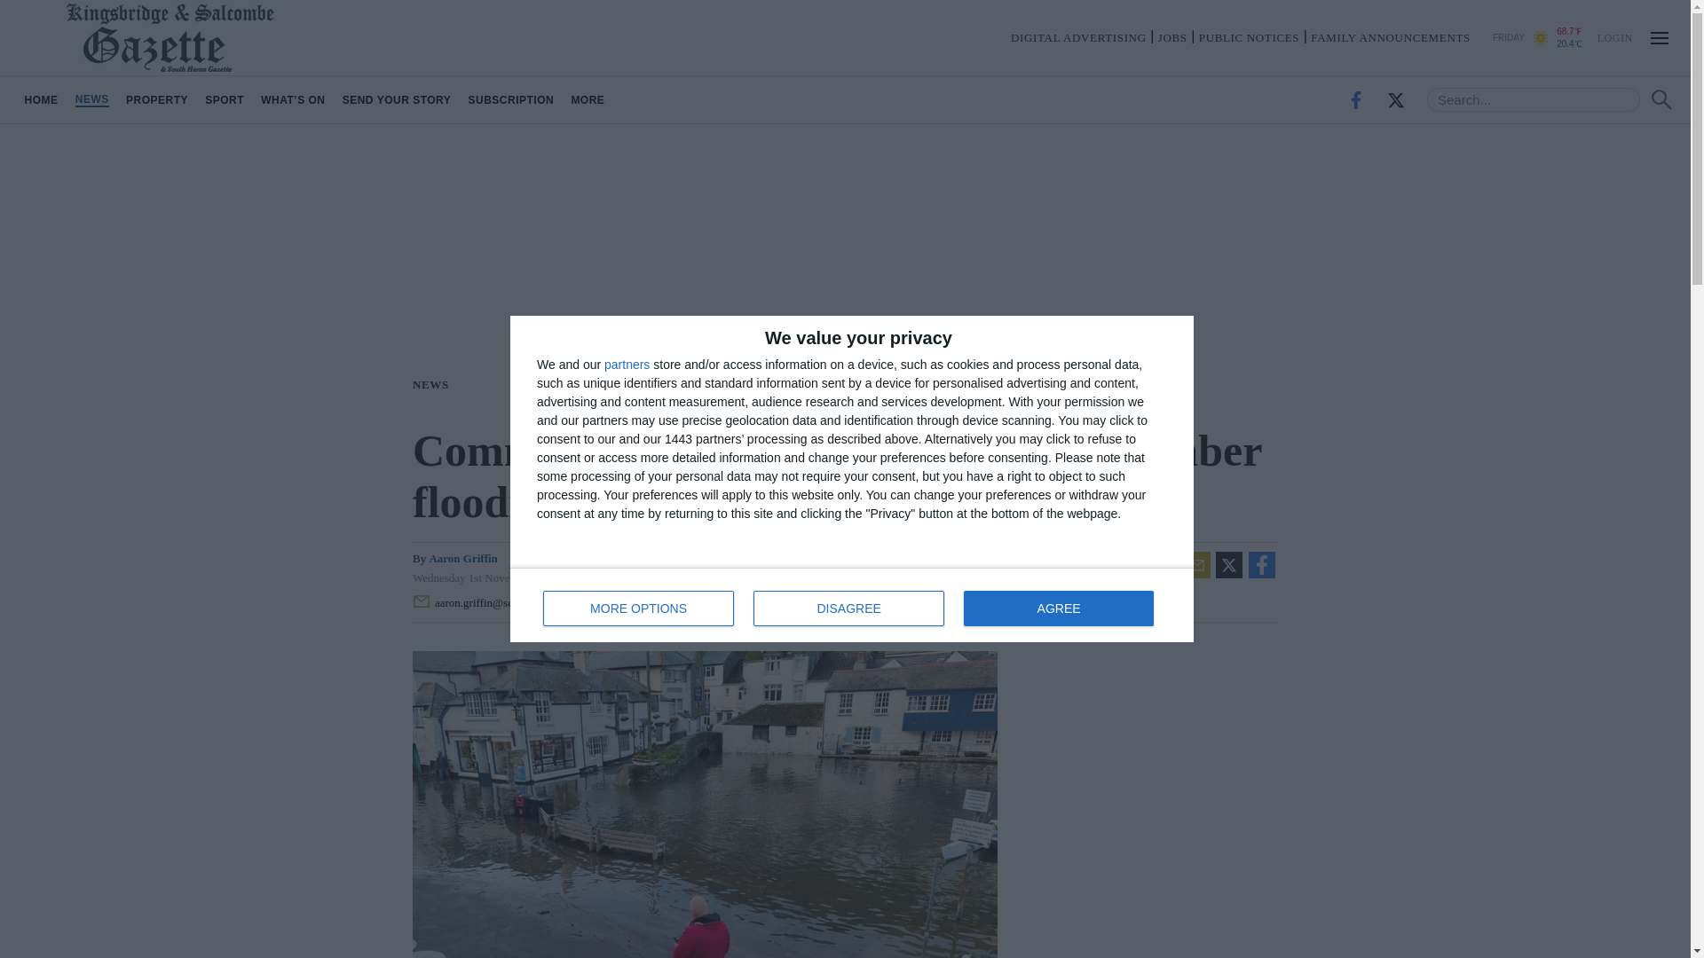  What do you see at coordinates (848, 609) in the screenshot?
I see `Aaron Griffin` at bounding box center [848, 609].